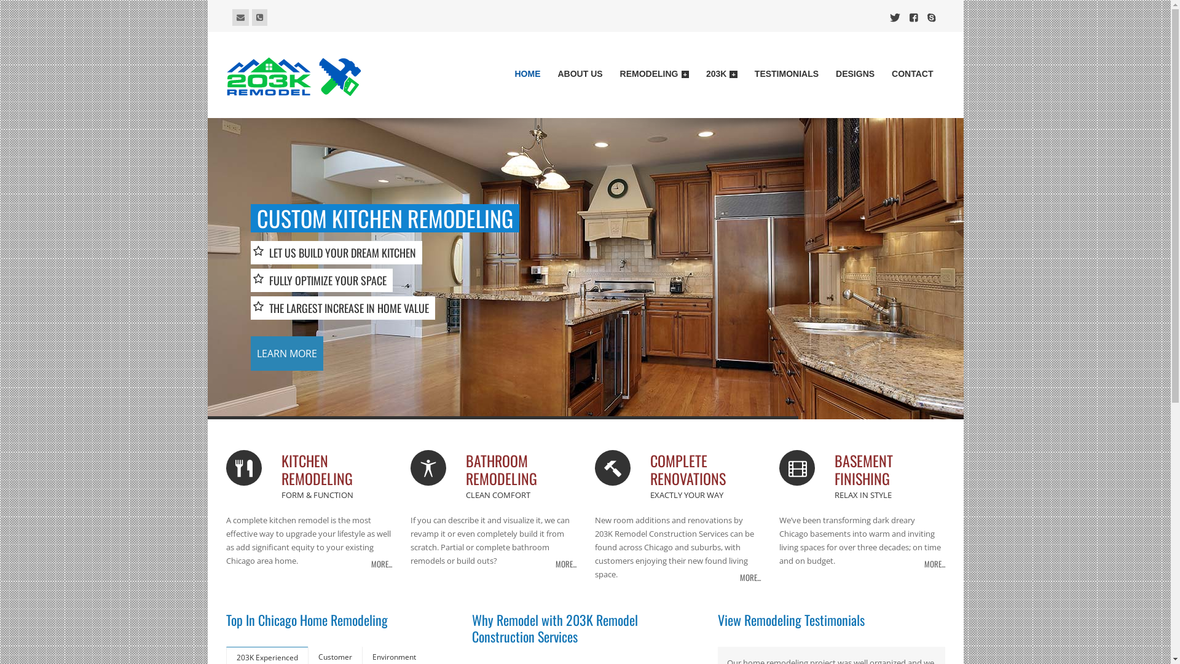 Image resolution: width=1180 pixels, height=664 pixels. What do you see at coordinates (914, 18) in the screenshot?
I see `View Facebook Page` at bounding box center [914, 18].